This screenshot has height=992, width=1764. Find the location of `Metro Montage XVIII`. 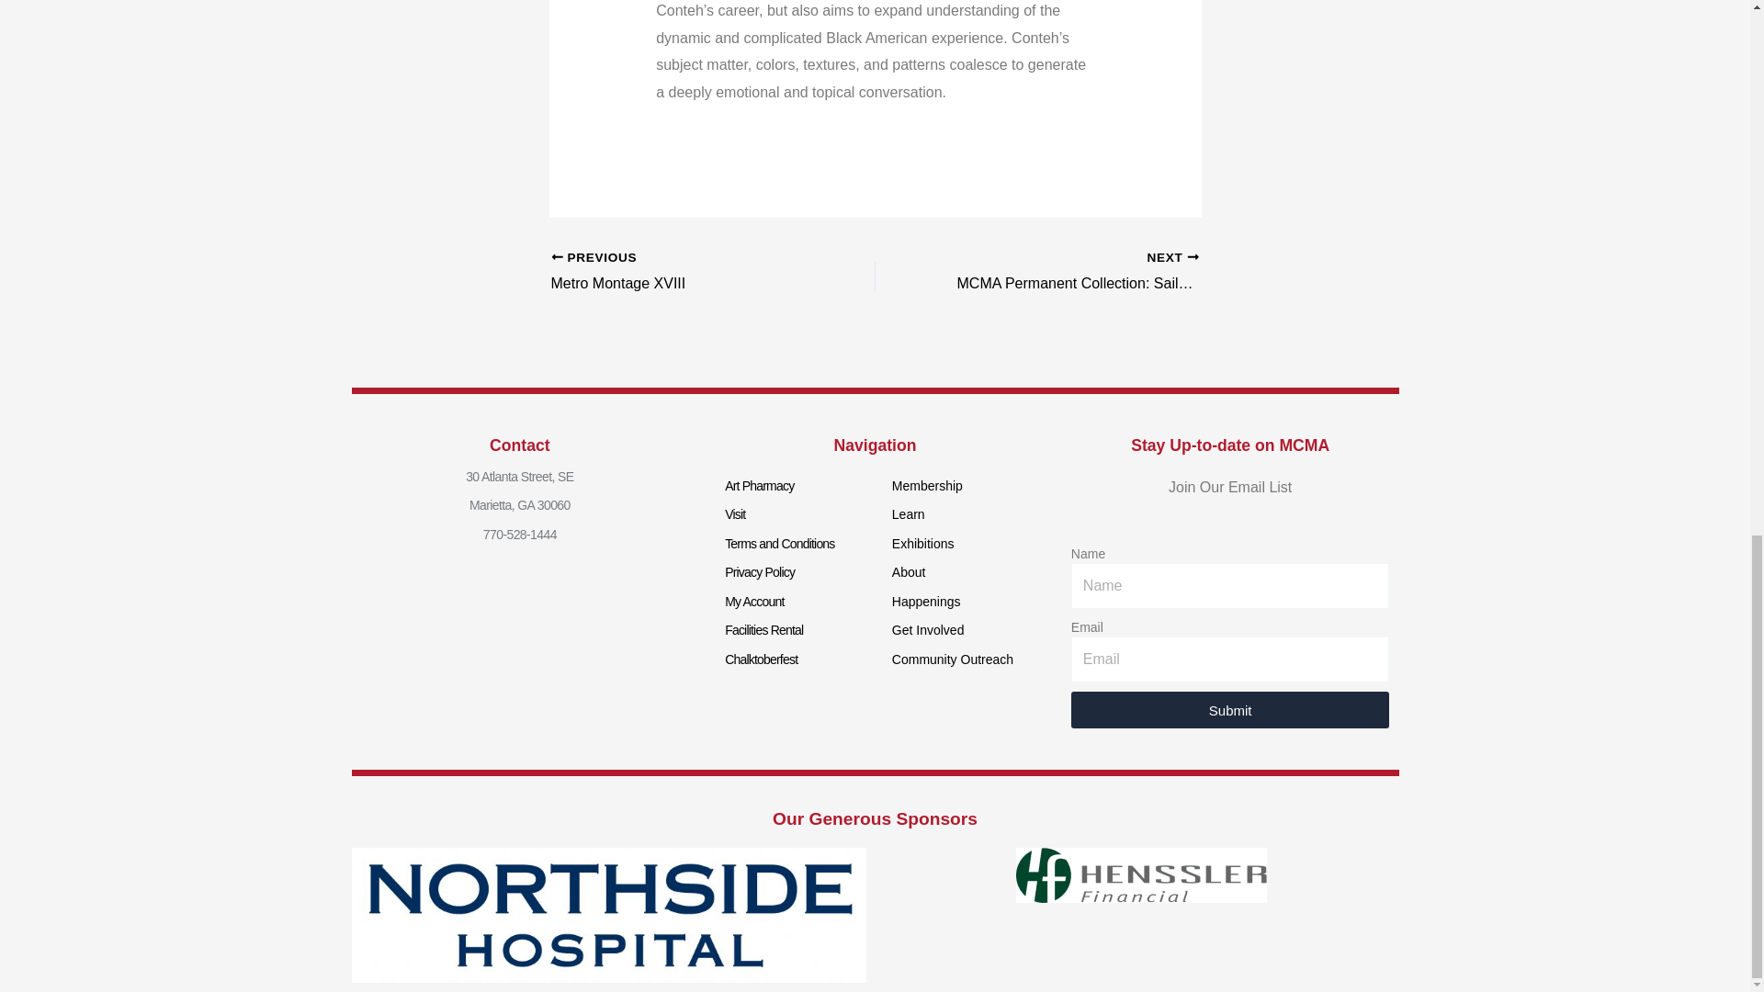

Metro Montage XVIII is located at coordinates (753, 601).